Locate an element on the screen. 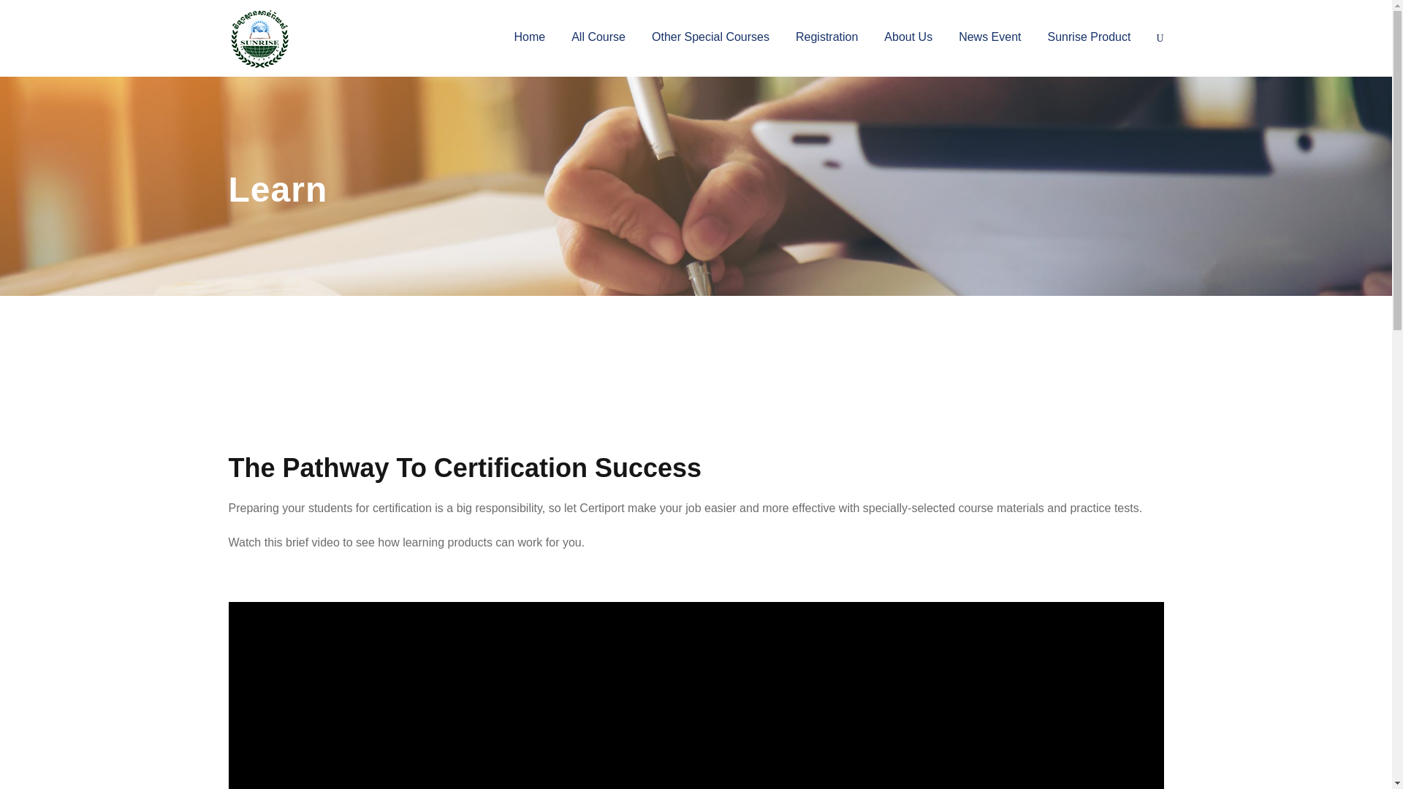 This screenshot has width=1403, height=789. Other Special Courses is located at coordinates (710, 49).